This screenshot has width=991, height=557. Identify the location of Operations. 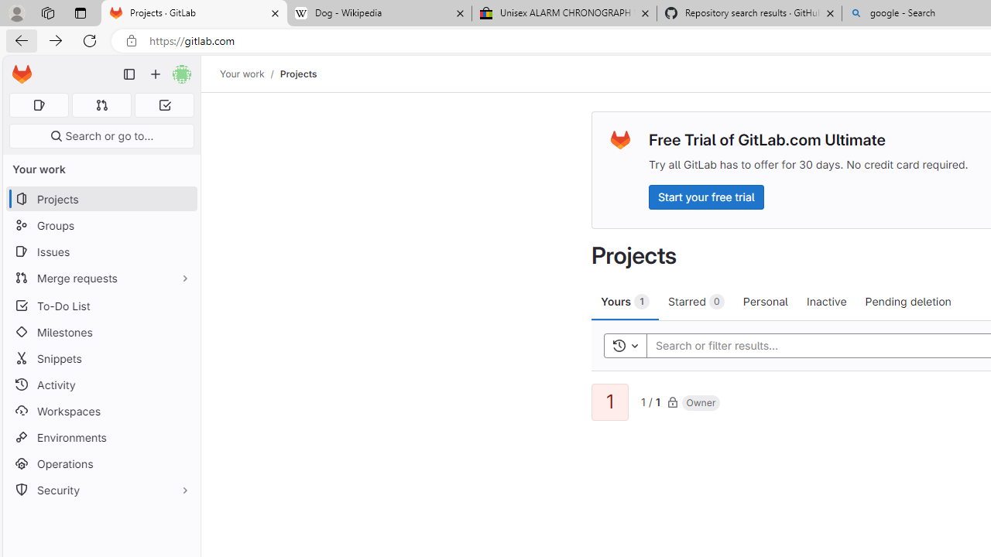
(101, 464).